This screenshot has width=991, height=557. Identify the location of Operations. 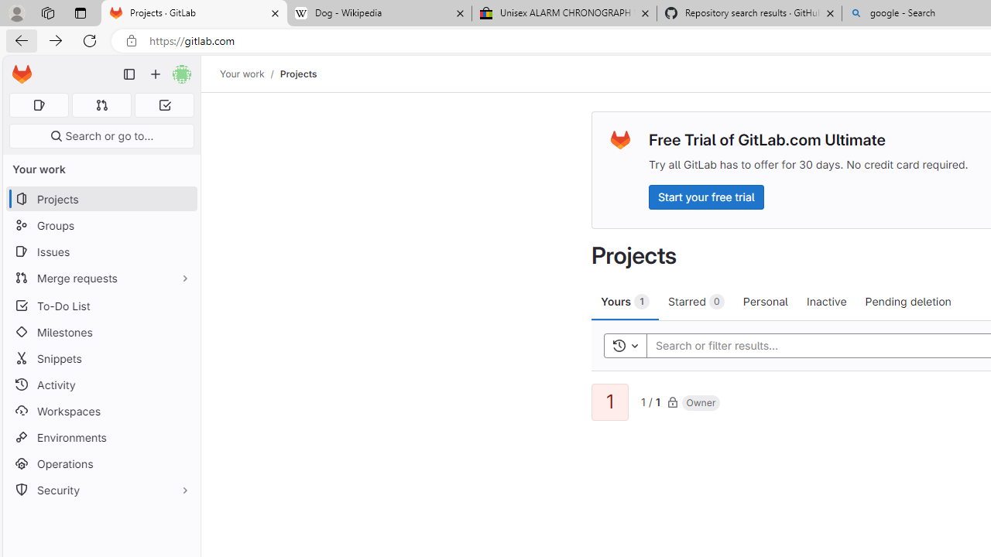
(101, 464).